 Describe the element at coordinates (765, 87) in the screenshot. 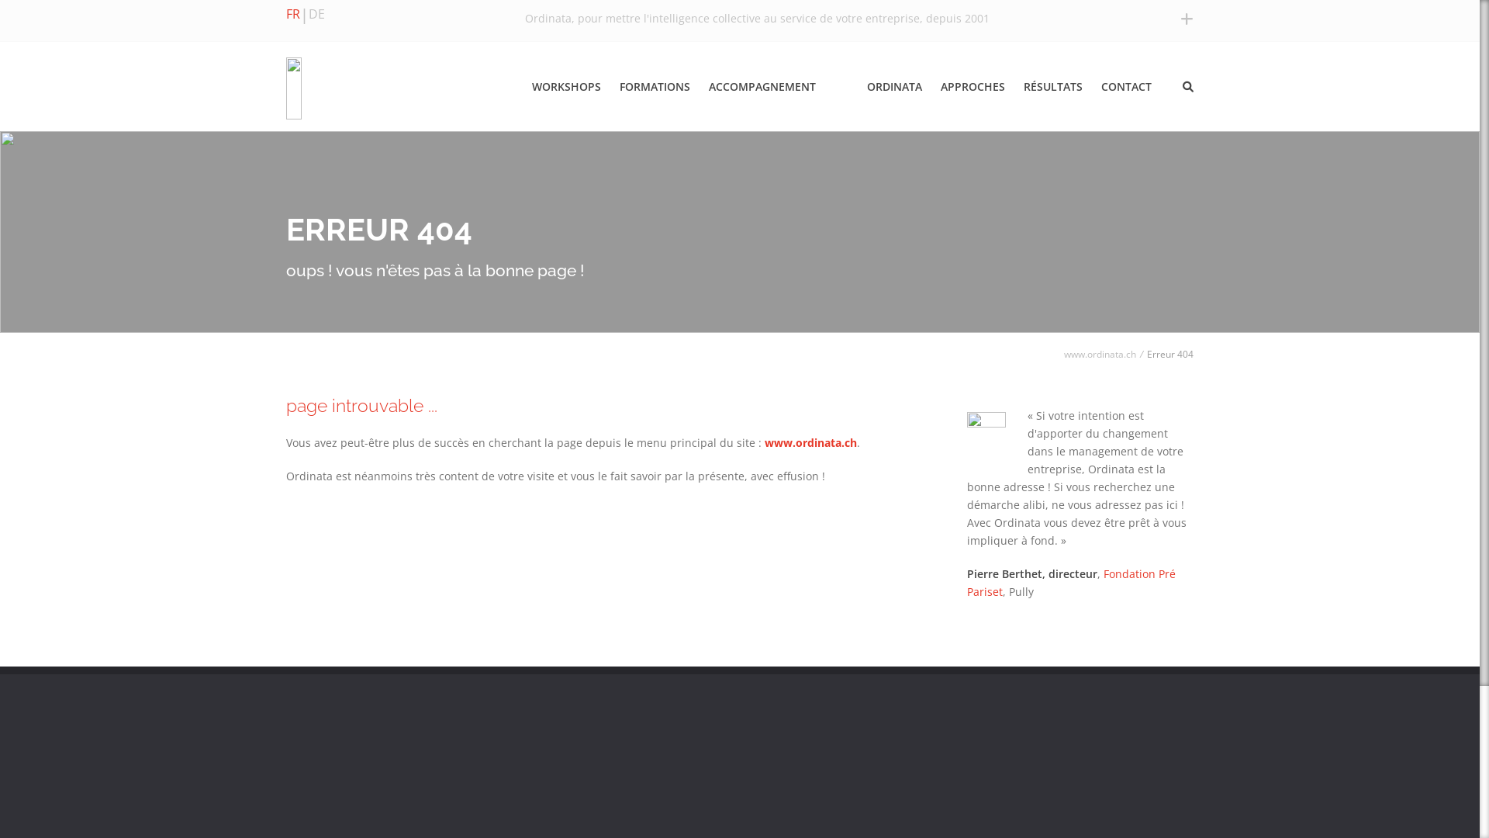

I see `ACCOMPAGNEMENT` at that location.